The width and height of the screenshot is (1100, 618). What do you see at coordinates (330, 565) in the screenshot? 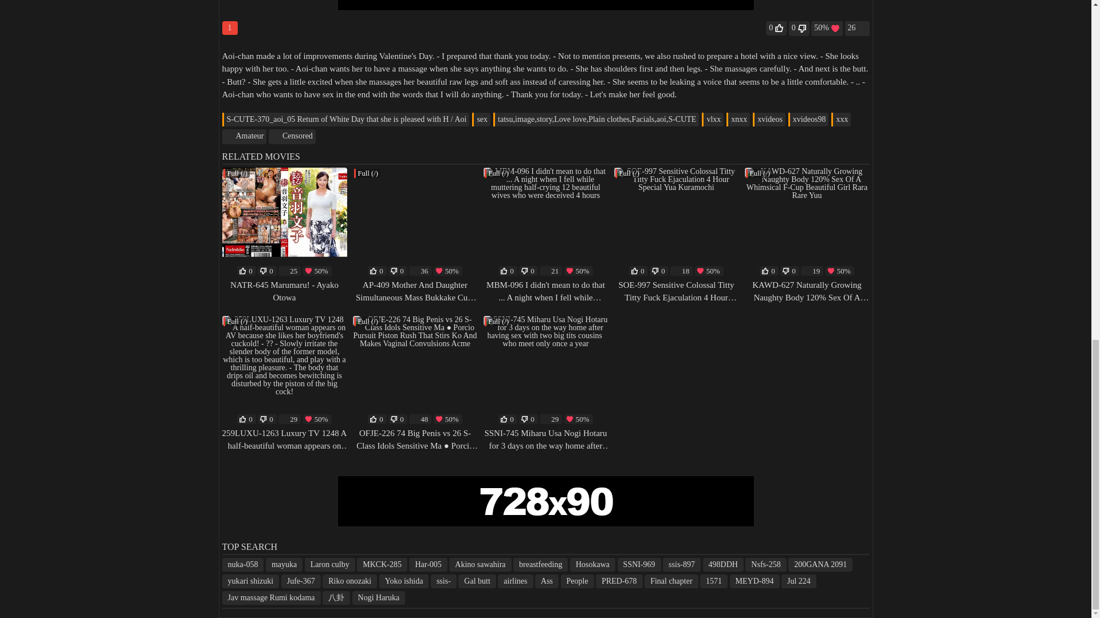
I see `Laron culby` at bounding box center [330, 565].